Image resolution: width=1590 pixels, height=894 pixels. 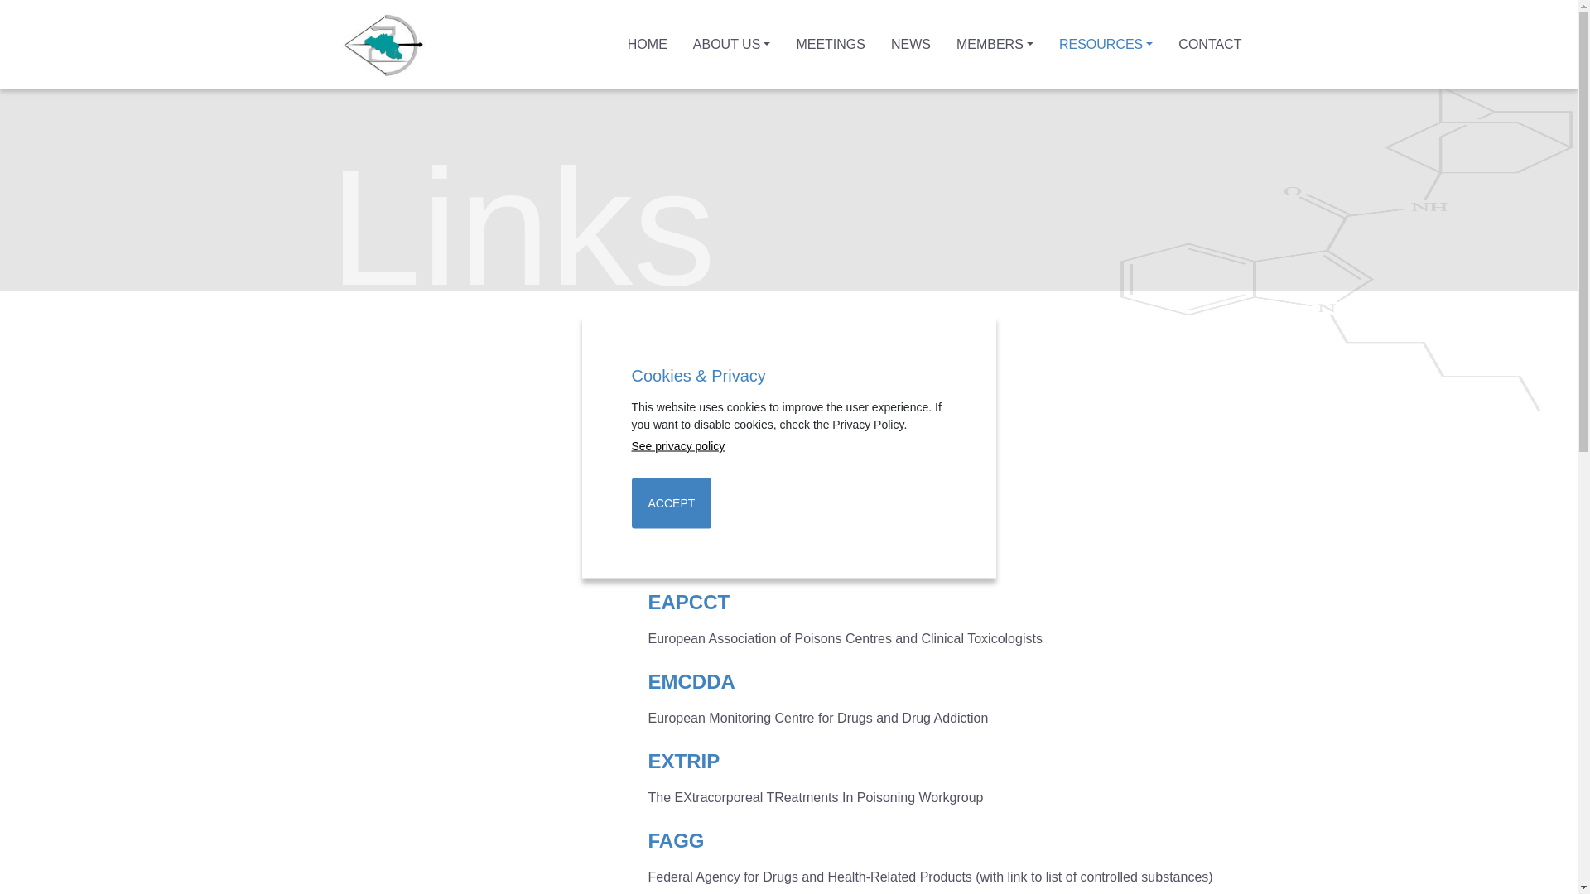 What do you see at coordinates (687, 364) in the screenshot?
I see `BELTOX` at bounding box center [687, 364].